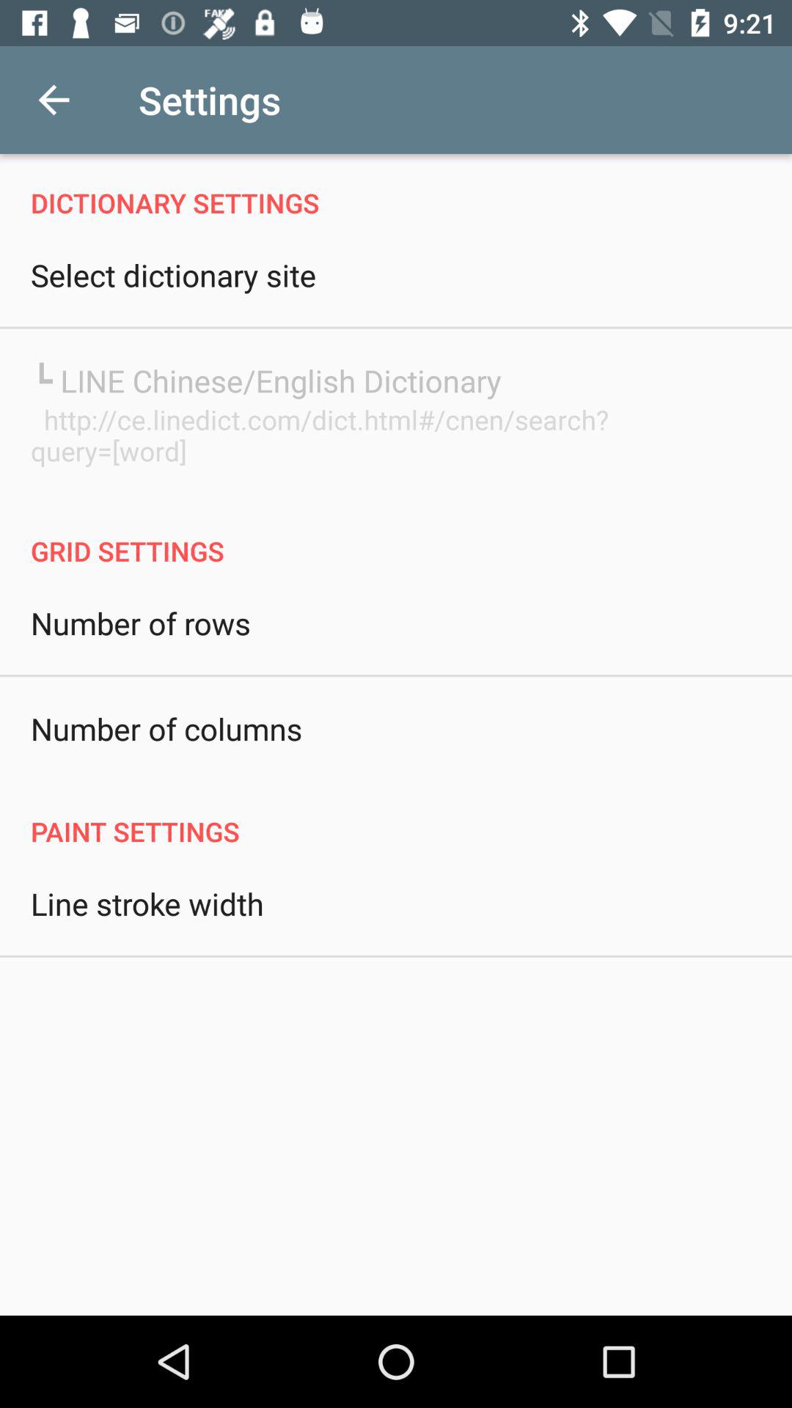 This screenshot has height=1408, width=792. Describe the element at coordinates (396, 815) in the screenshot. I see `scroll until the paint settings icon` at that location.